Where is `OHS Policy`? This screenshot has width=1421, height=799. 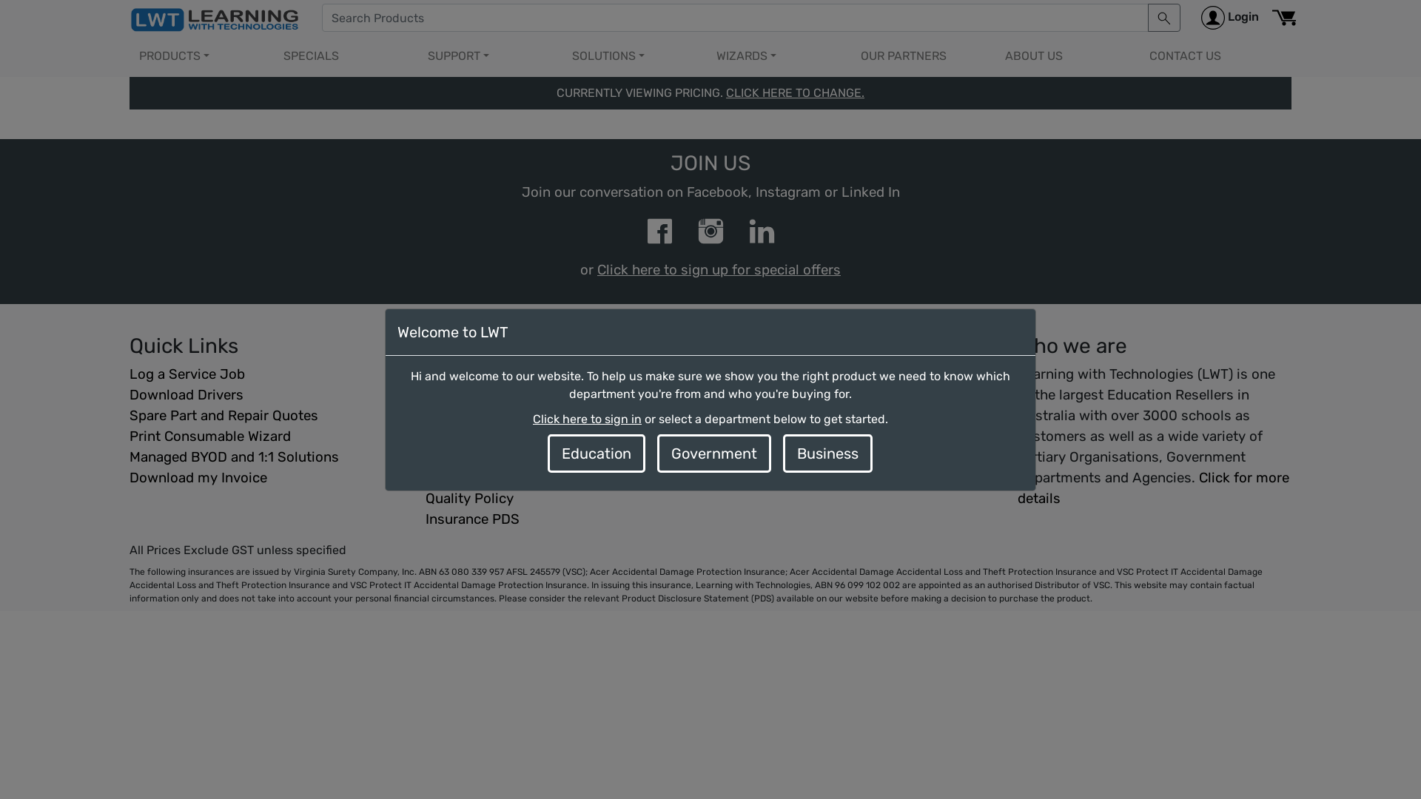
OHS Policy is located at coordinates (562, 457).